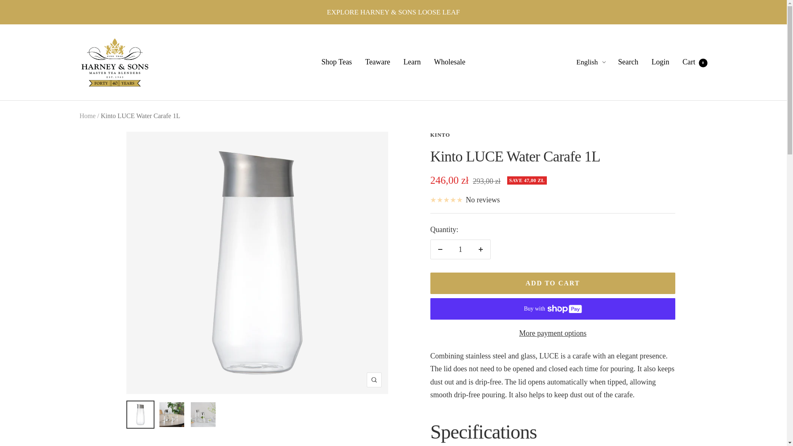 The image size is (793, 446). What do you see at coordinates (114, 62) in the screenshot?
I see `pl` at bounding box center [114, 62].